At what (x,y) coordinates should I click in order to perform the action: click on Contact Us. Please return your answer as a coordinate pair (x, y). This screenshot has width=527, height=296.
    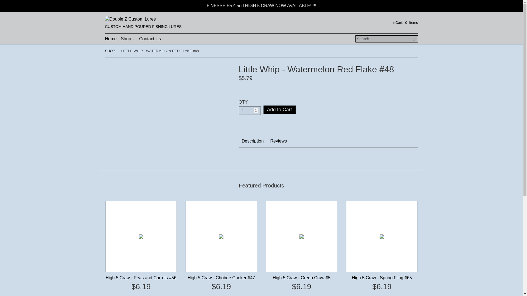
    Looking at the image, I should click on (150, 39).